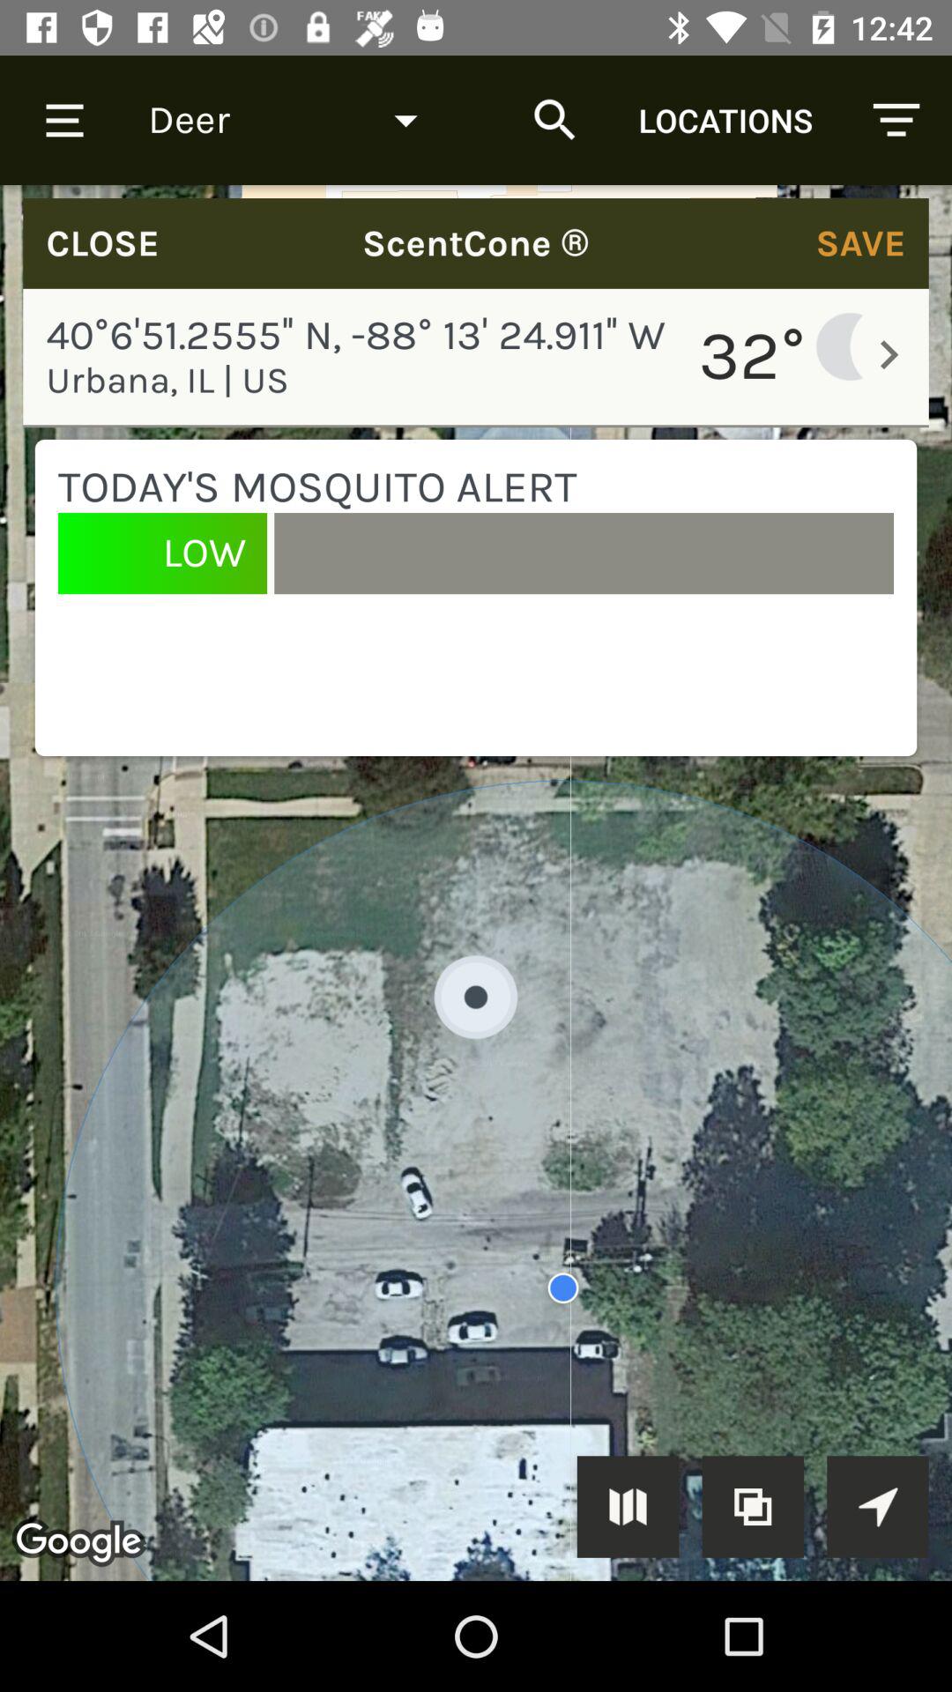 The width and height of the screenshot is (952, 1692). What do you see at coordinates (476, 597) in the screenshot?
I see `select the entire box which says todays mosquito alert` at bounding box center [476, 597].